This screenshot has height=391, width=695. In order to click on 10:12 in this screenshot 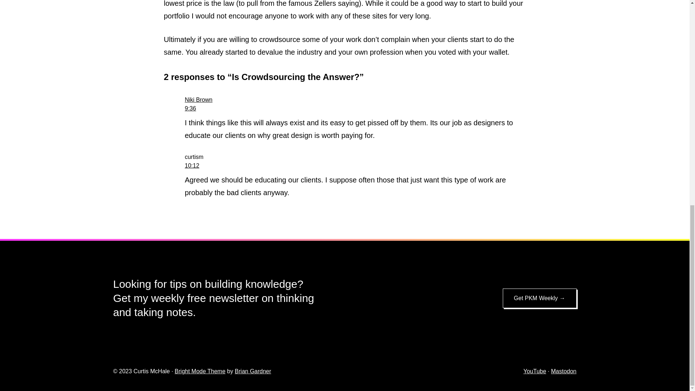, I will do `click(192, 165)`.